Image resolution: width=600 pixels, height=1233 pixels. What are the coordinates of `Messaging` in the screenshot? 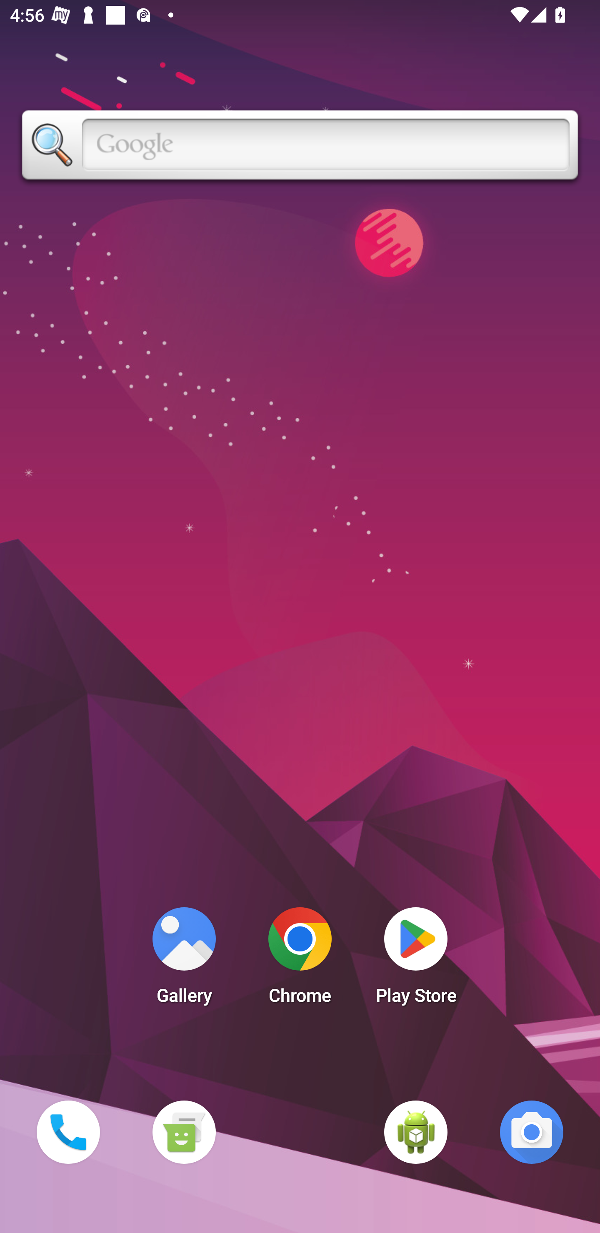 It's located at (184, 1132).